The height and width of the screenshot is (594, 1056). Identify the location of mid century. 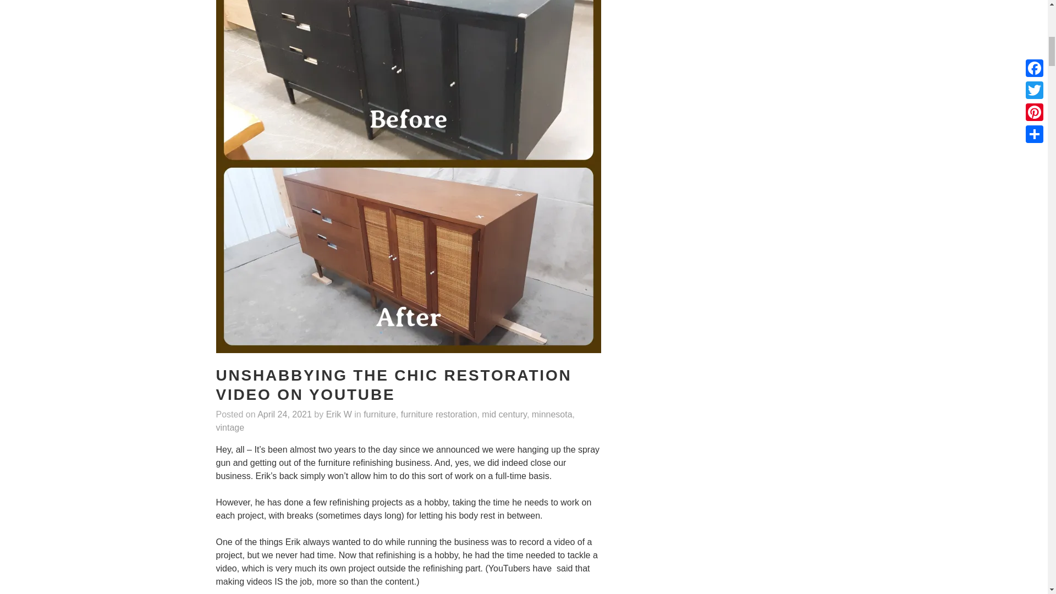
(504, 415).